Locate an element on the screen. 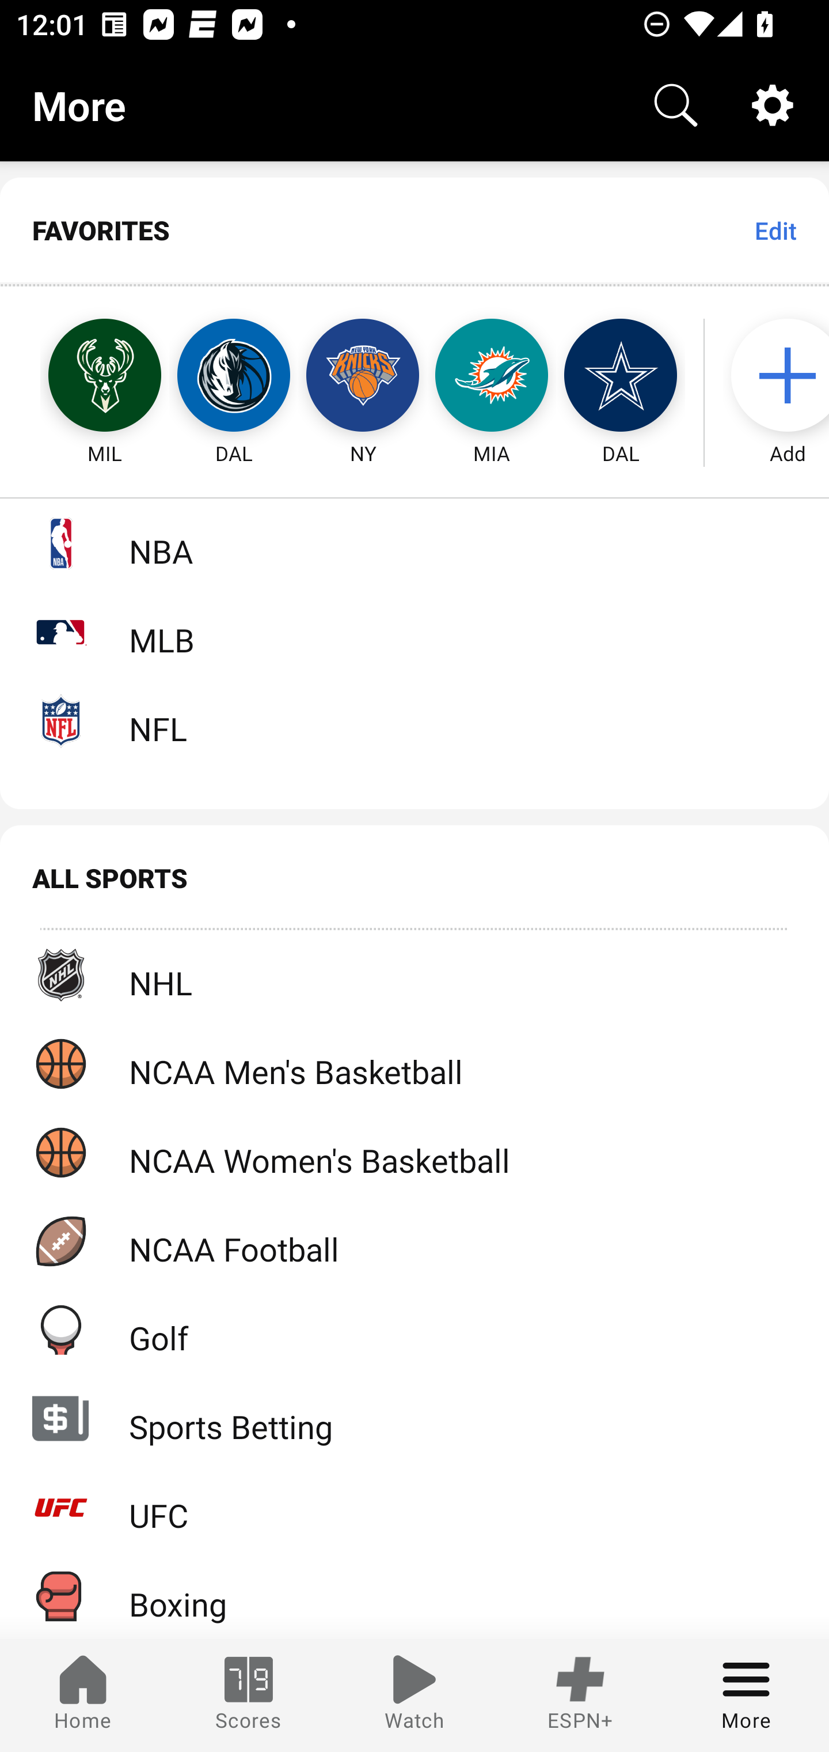  DAL Dallas Mavericks is located at coordinates (234, 376).